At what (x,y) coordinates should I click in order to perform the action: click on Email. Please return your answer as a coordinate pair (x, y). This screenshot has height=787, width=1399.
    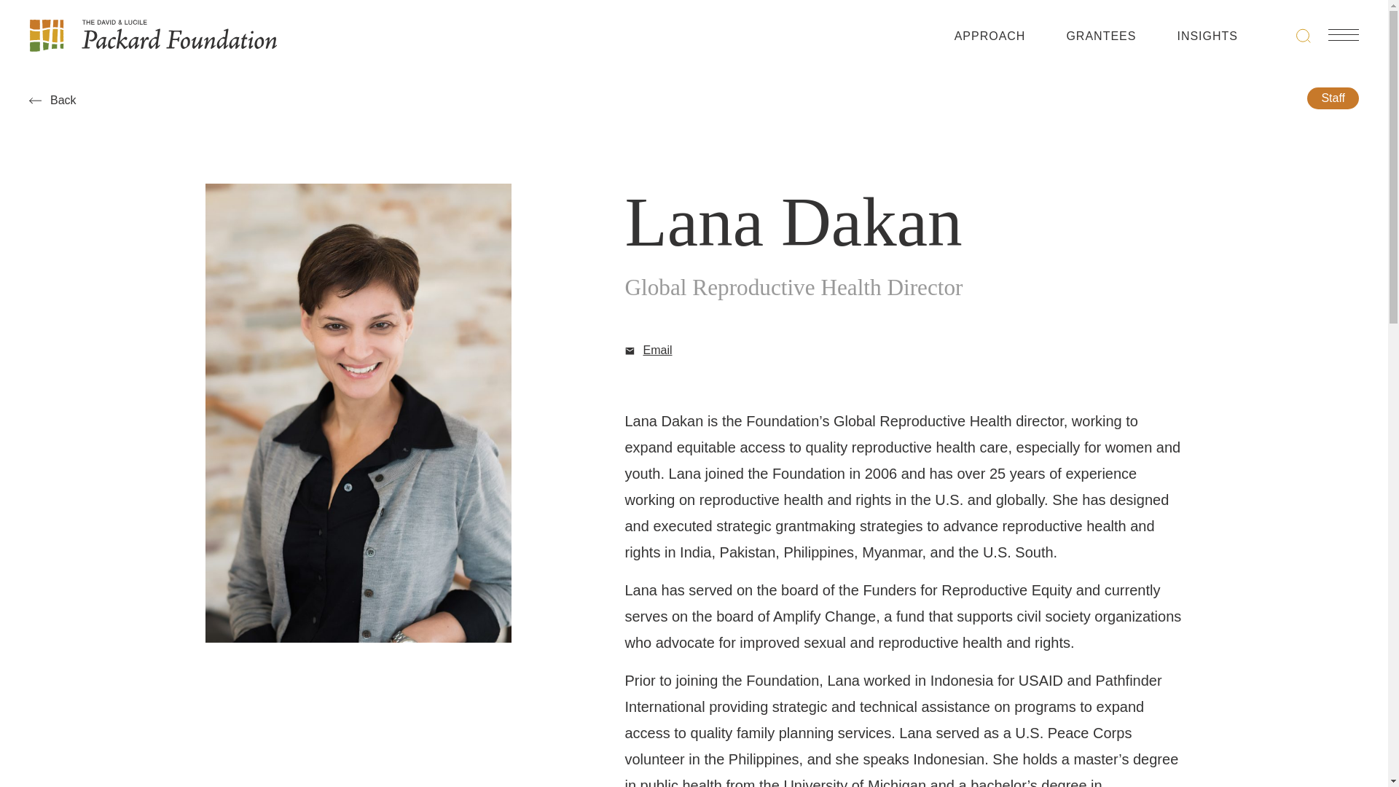
    Looking at the image, I should click on (648, 350).